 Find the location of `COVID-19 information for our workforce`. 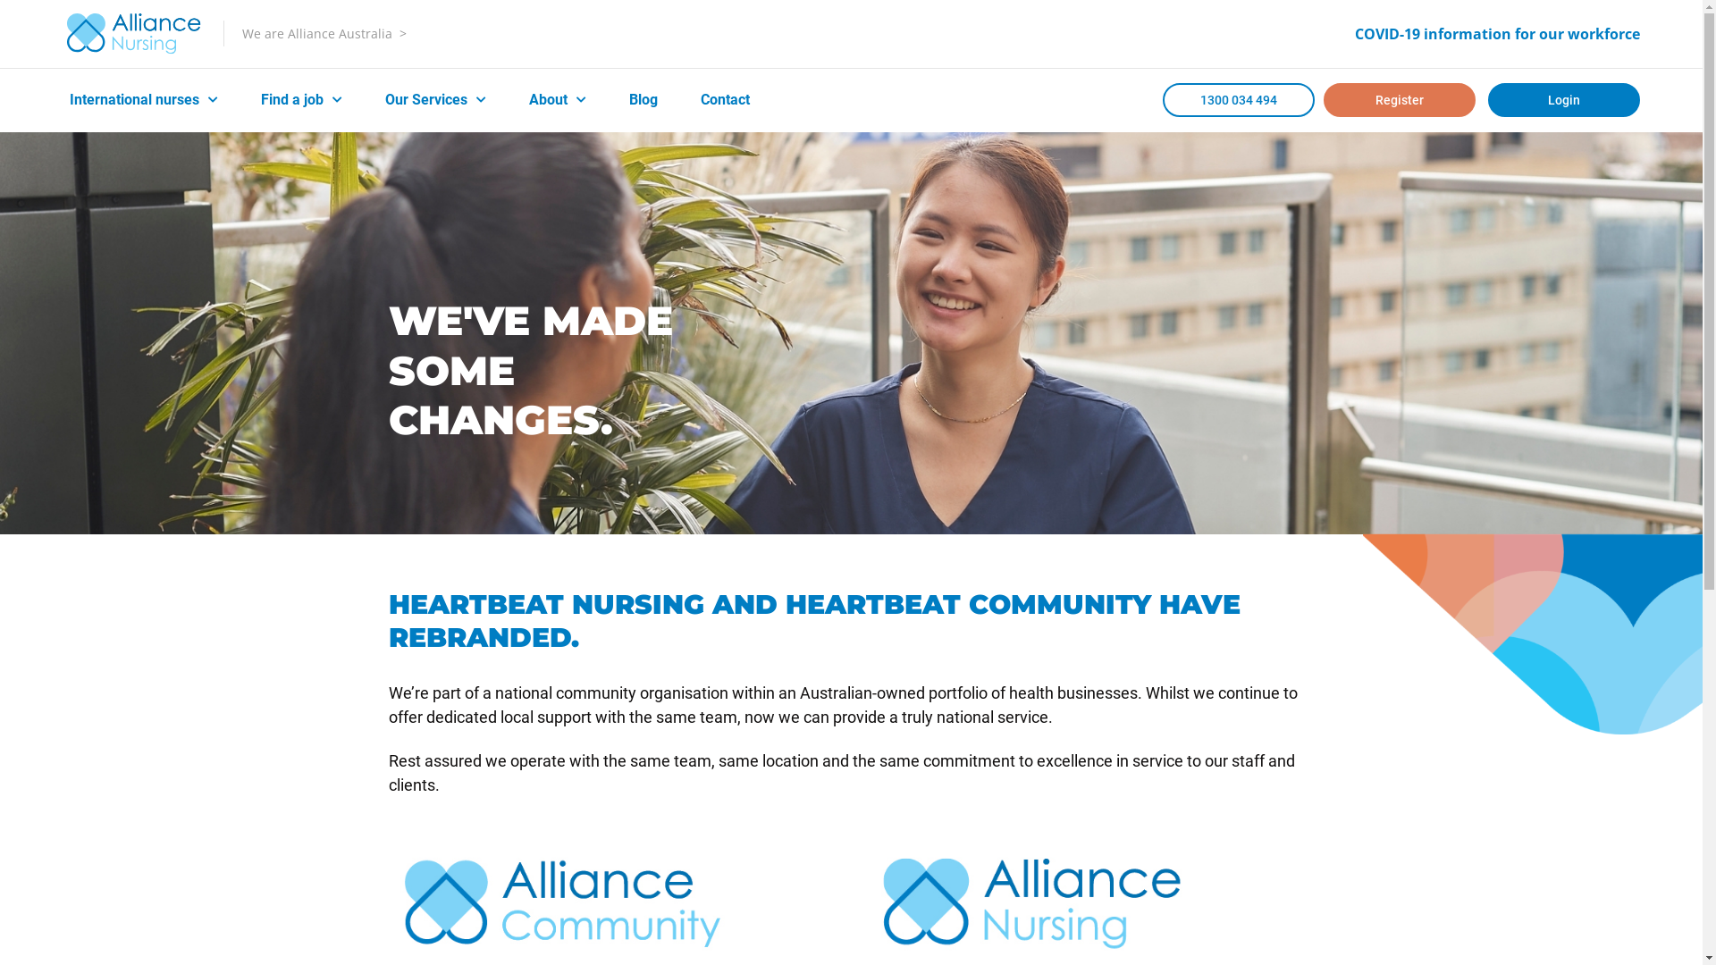

COVID-19 information for our workforce is located at coordinates (1498, 34).